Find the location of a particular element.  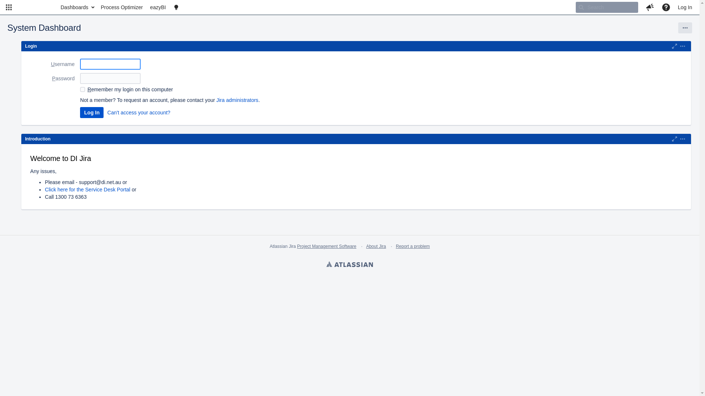

Atlassian is located at coordinates (350, 265).